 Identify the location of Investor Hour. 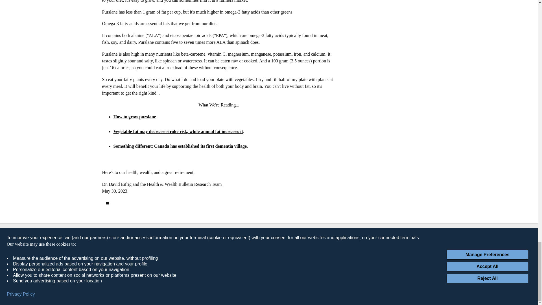
(182, 245).